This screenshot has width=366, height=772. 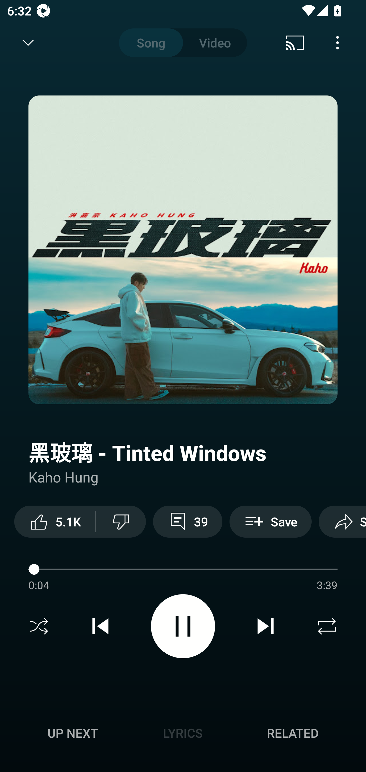 What do you see at coordinates (28, 43) in the screenshot?
I see `Minimize` at bounding box center [28, 43].